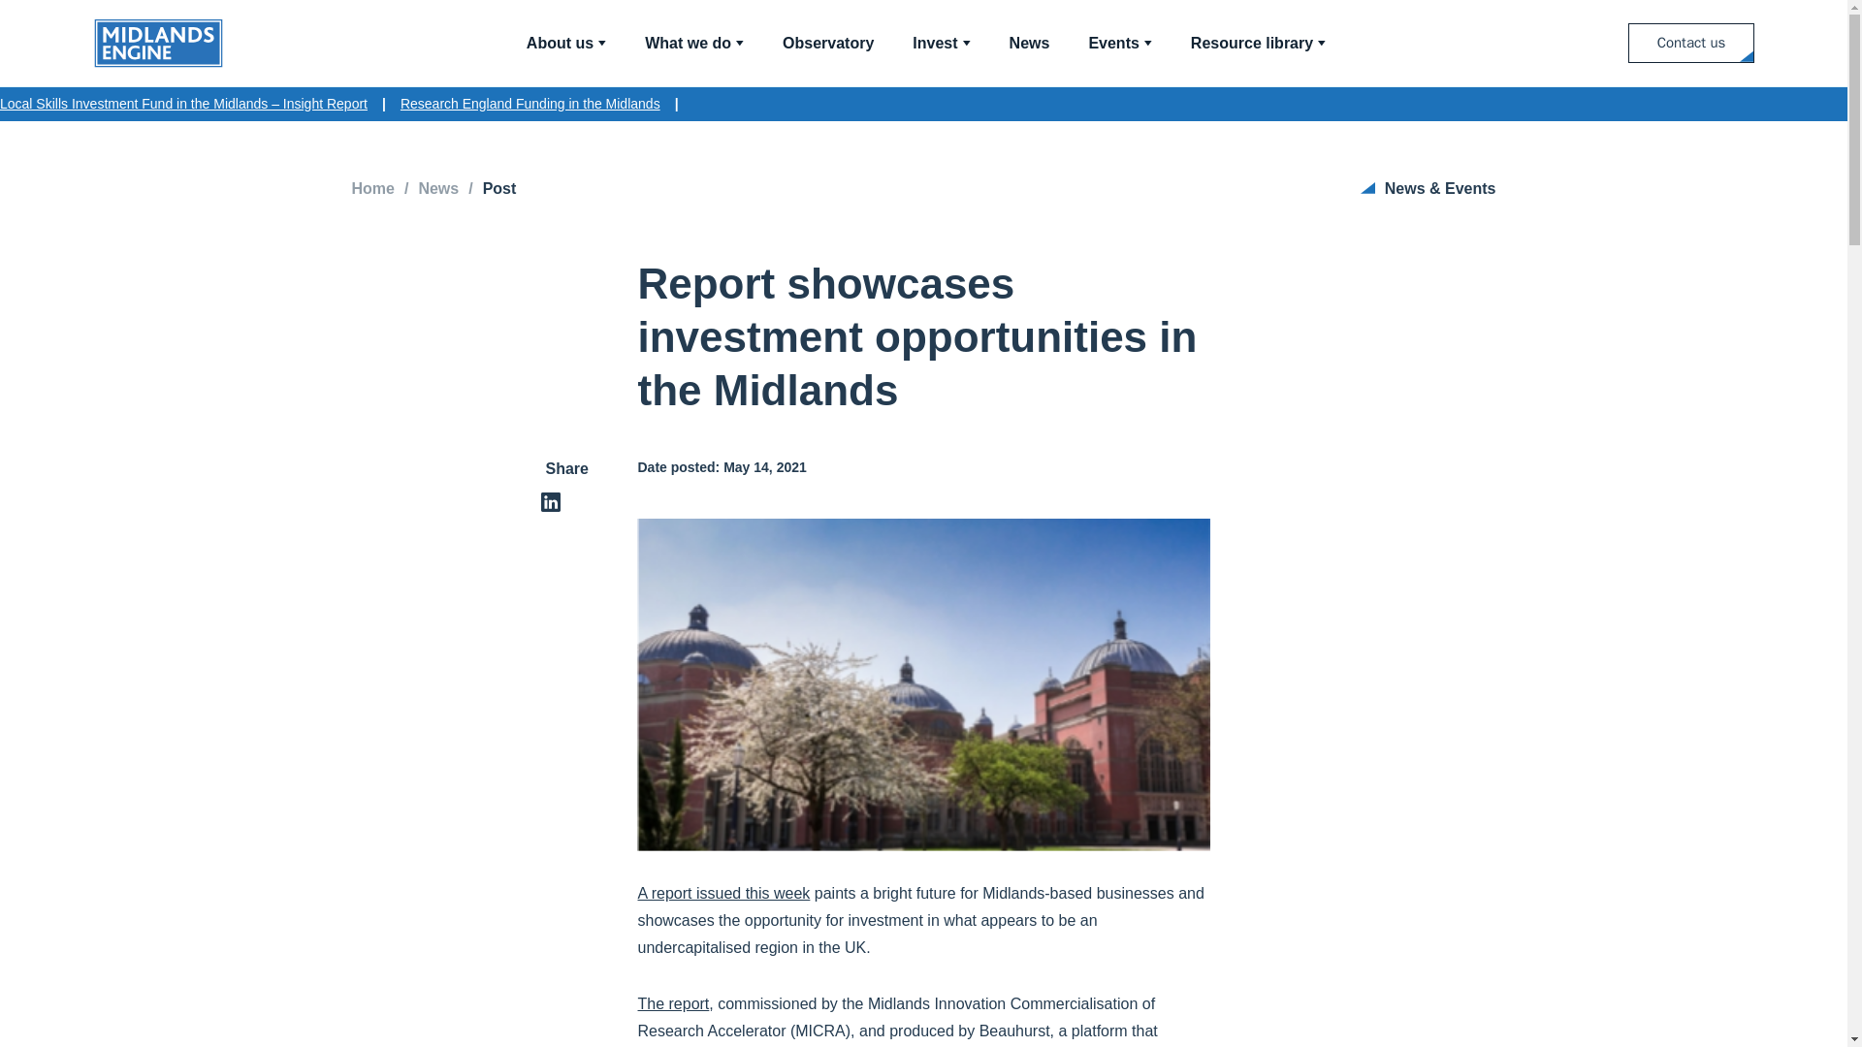 The image size is (1862, 1047). Describe the element at coordinates (941, 43) in the screenshot. I see `Invest` at that location.